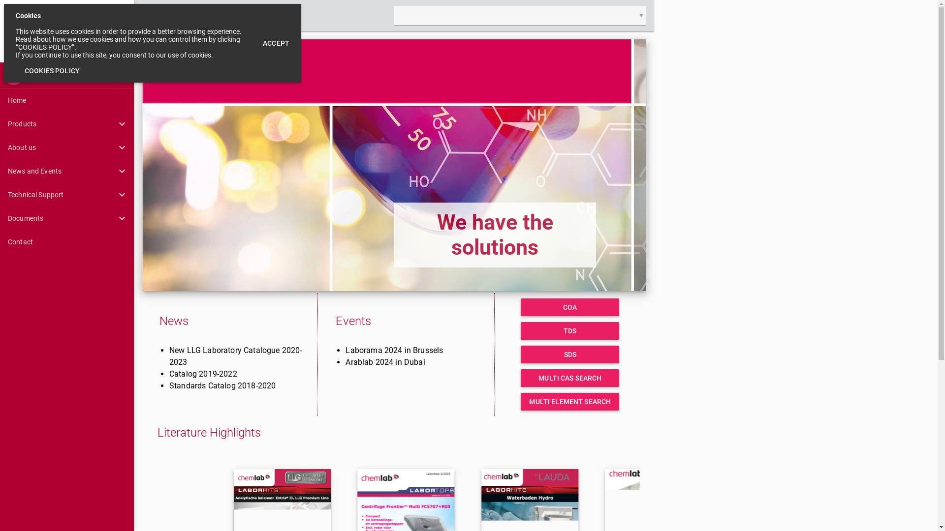  Describe the element at coordinates (570, 354) in the screenshot. I see `SDS` at that location.